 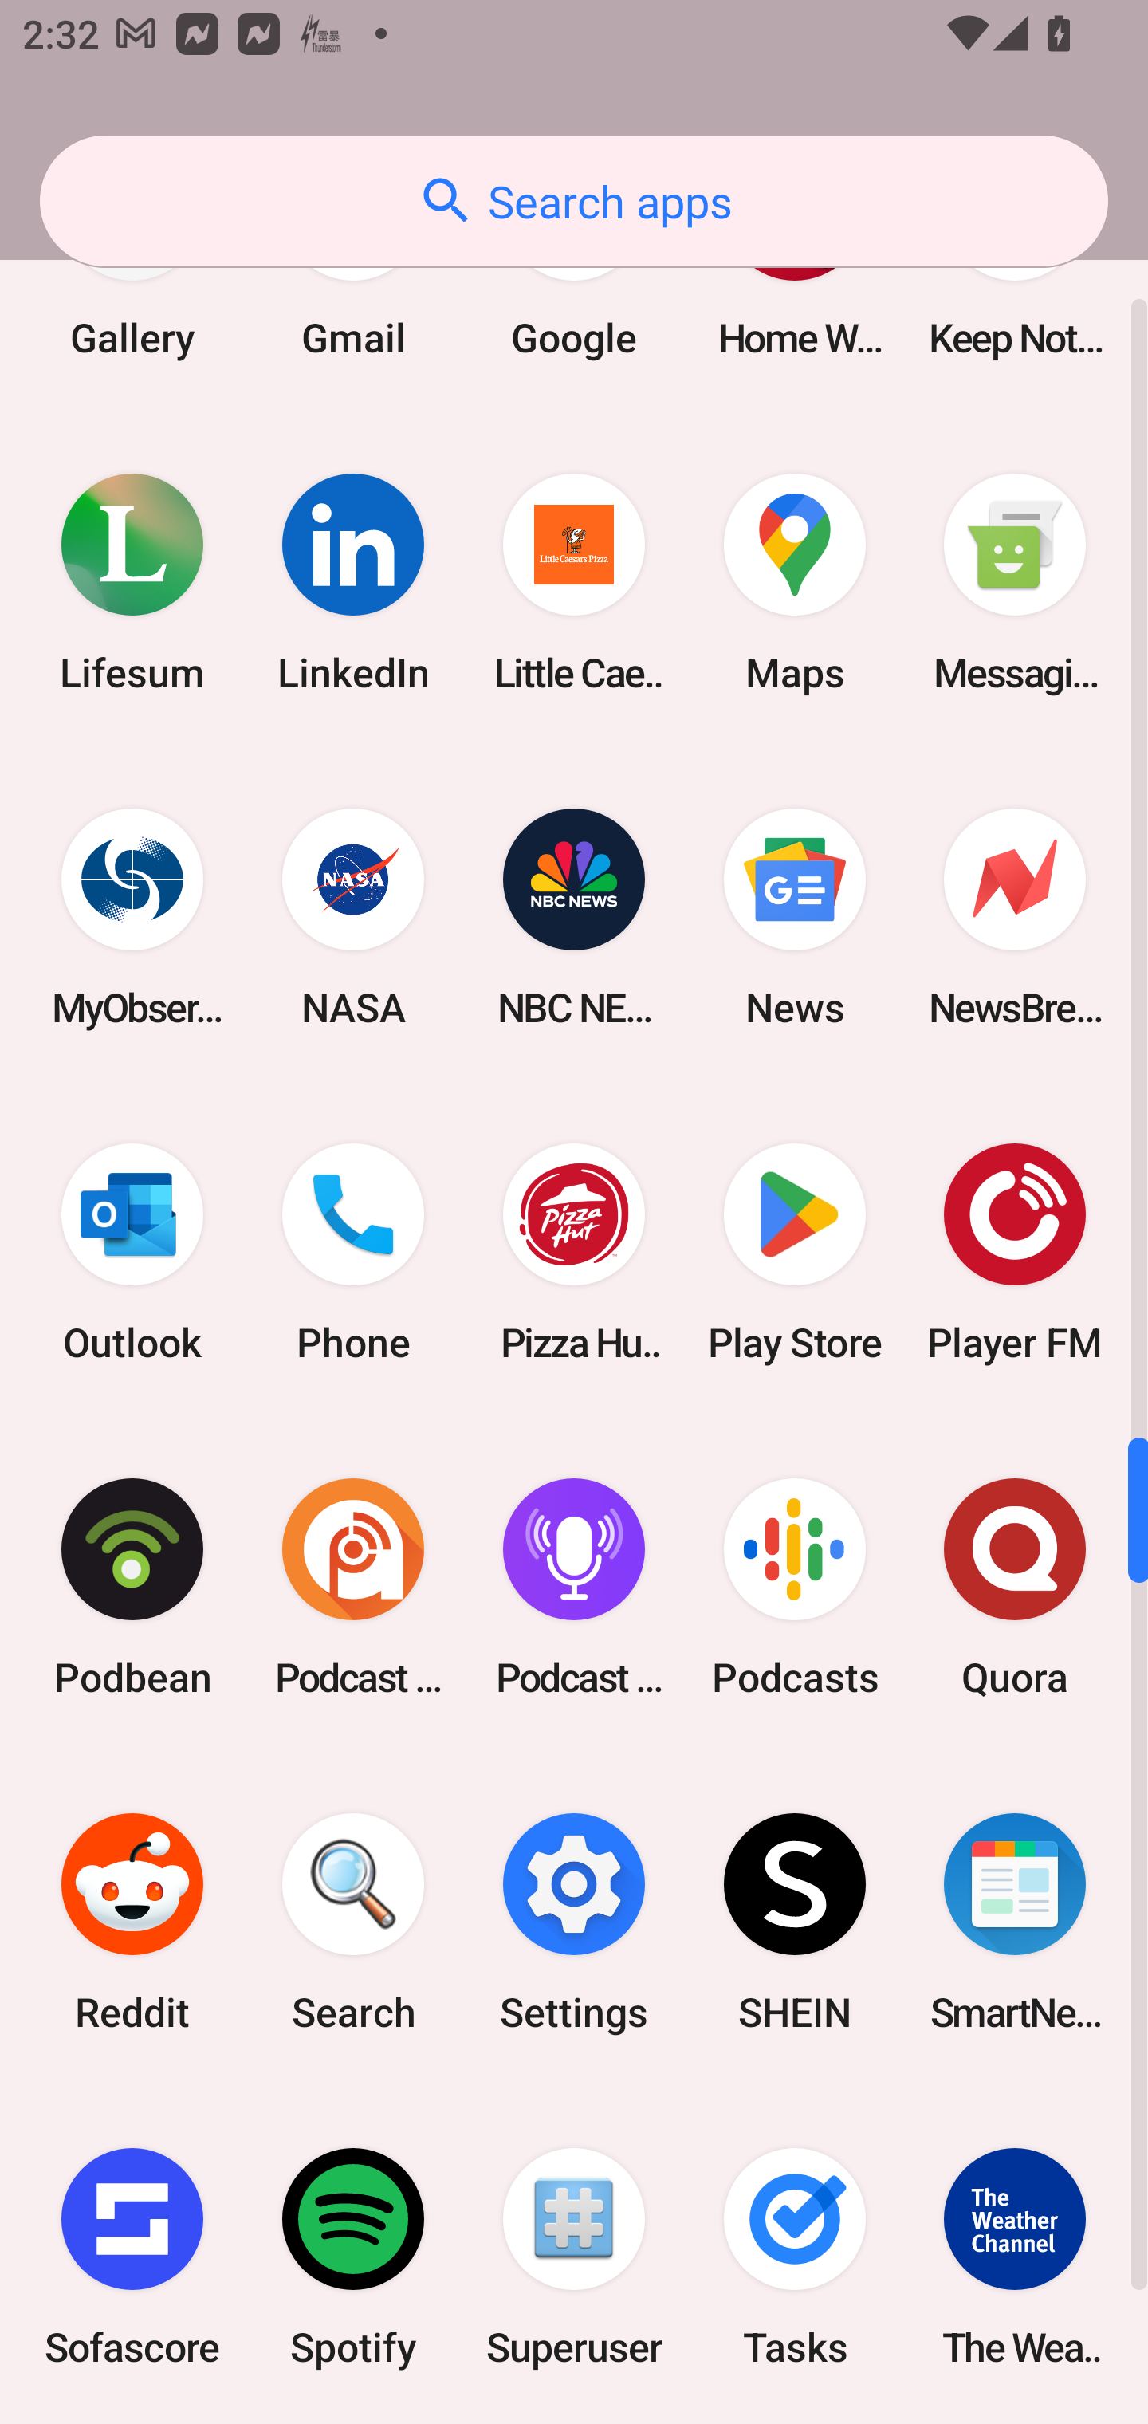 What do you see at coordinates (574, 2257) in the screenshot?
I see `Superuser` at bounding box center [574, 2257].